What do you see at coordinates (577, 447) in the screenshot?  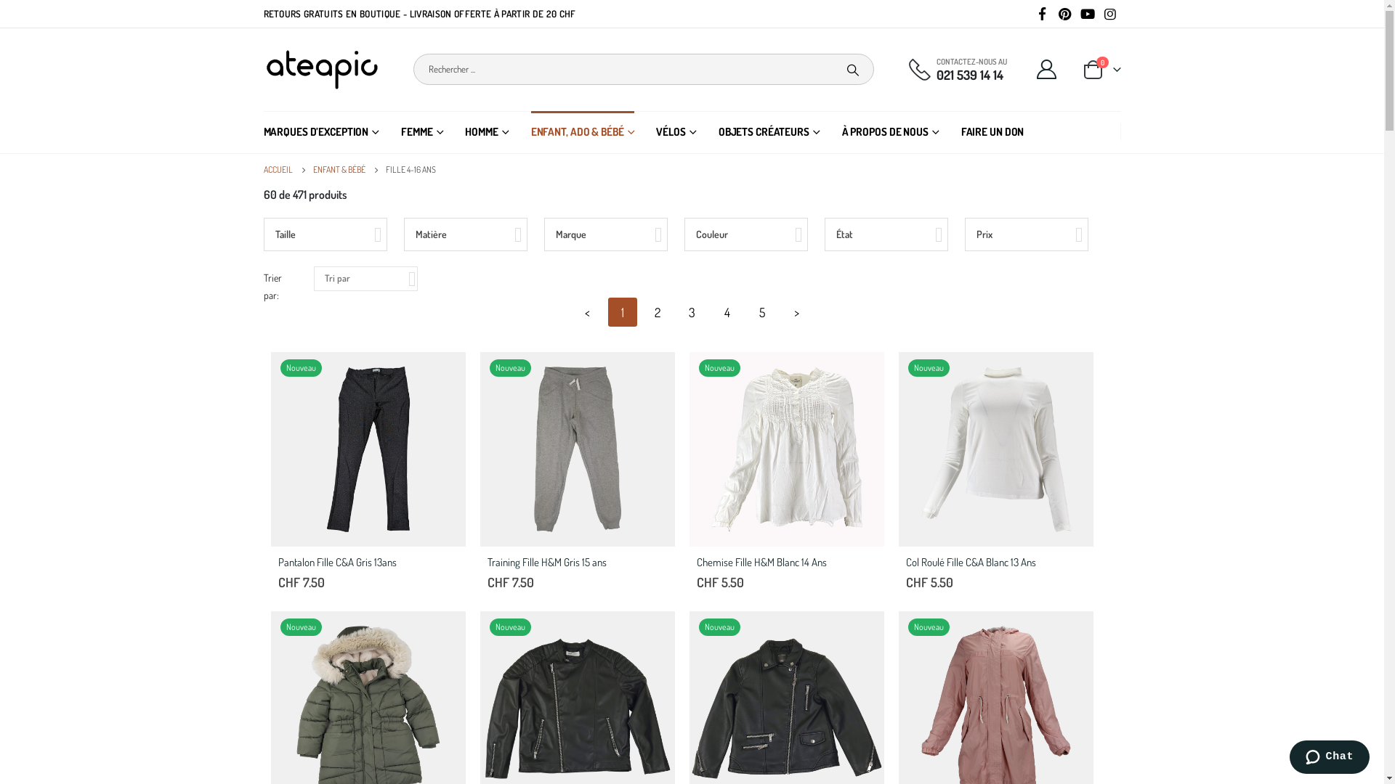 I see `Nouveau` at bounding box center [577, 447].